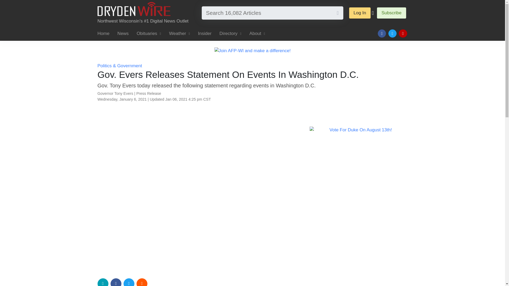 The height and width of the screenshot is (286, 509). What do you see at coordinates (358, 130) in the screenshot?
I see `Vote For Duke On August 13th!` at bounding box center [358, 130].